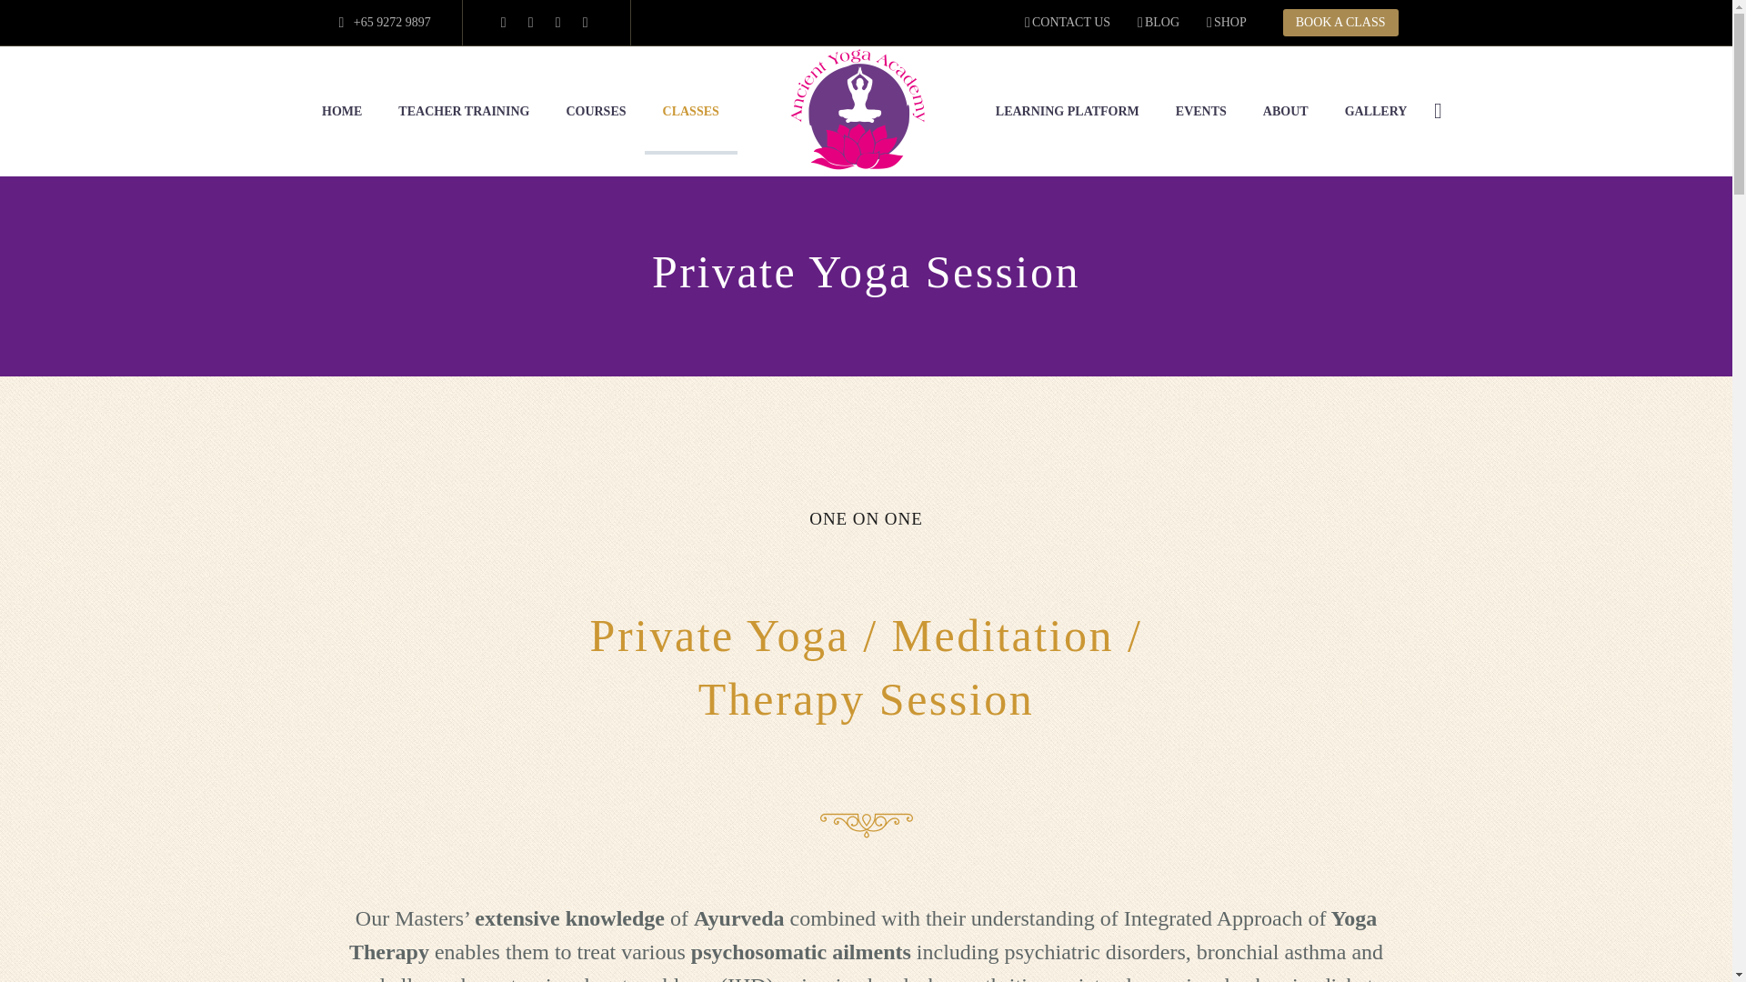  Describe the element at coordinates (596, 111) in the screenshot. I see `COURSES` at that location.